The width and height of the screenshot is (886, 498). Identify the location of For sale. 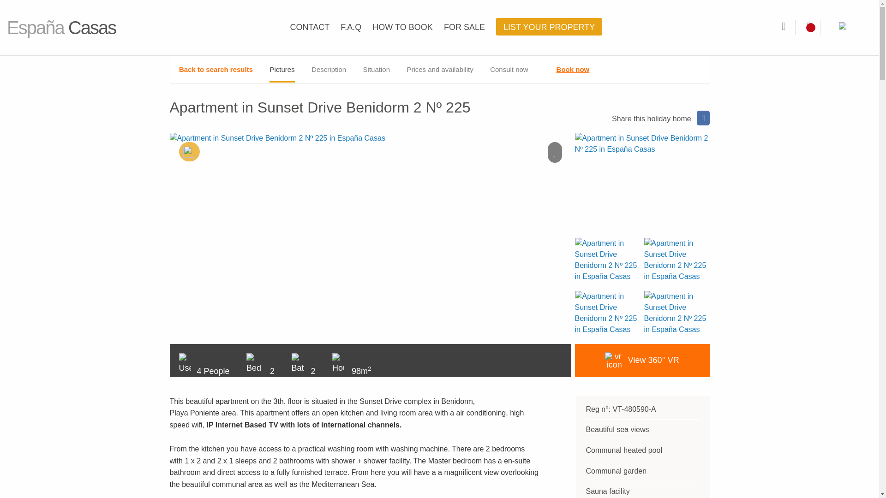
(465, 27).